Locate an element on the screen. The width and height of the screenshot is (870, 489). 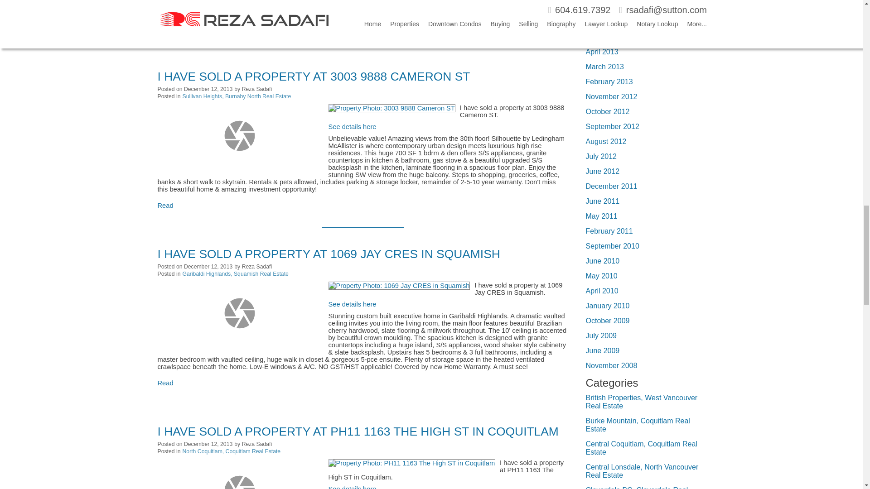
Read full post is located at coordinates (239, 472).